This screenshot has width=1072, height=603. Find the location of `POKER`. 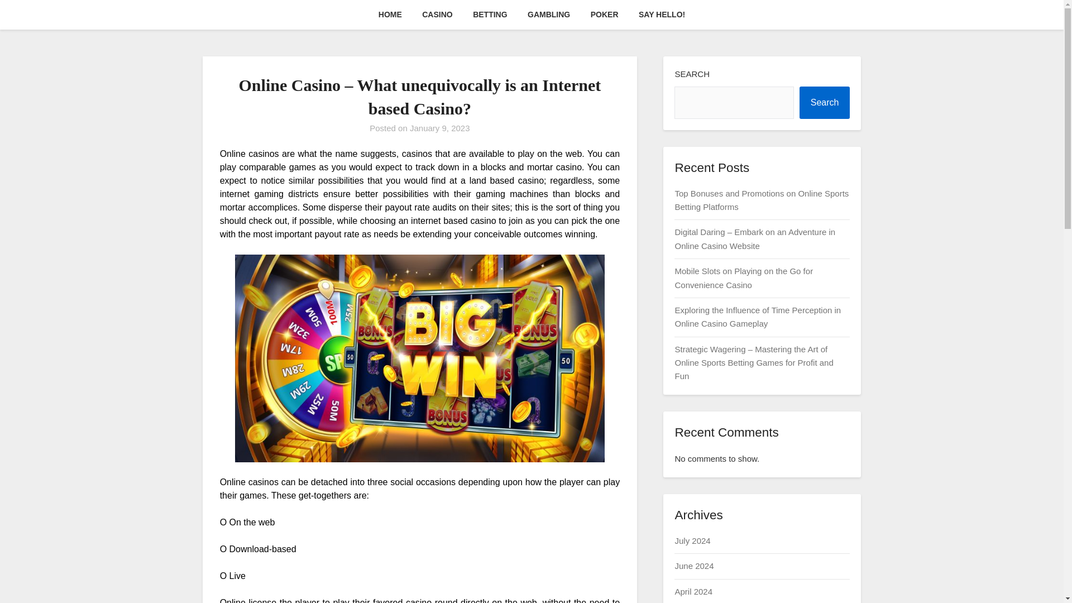

POKER is located at coordinates (604, 15).